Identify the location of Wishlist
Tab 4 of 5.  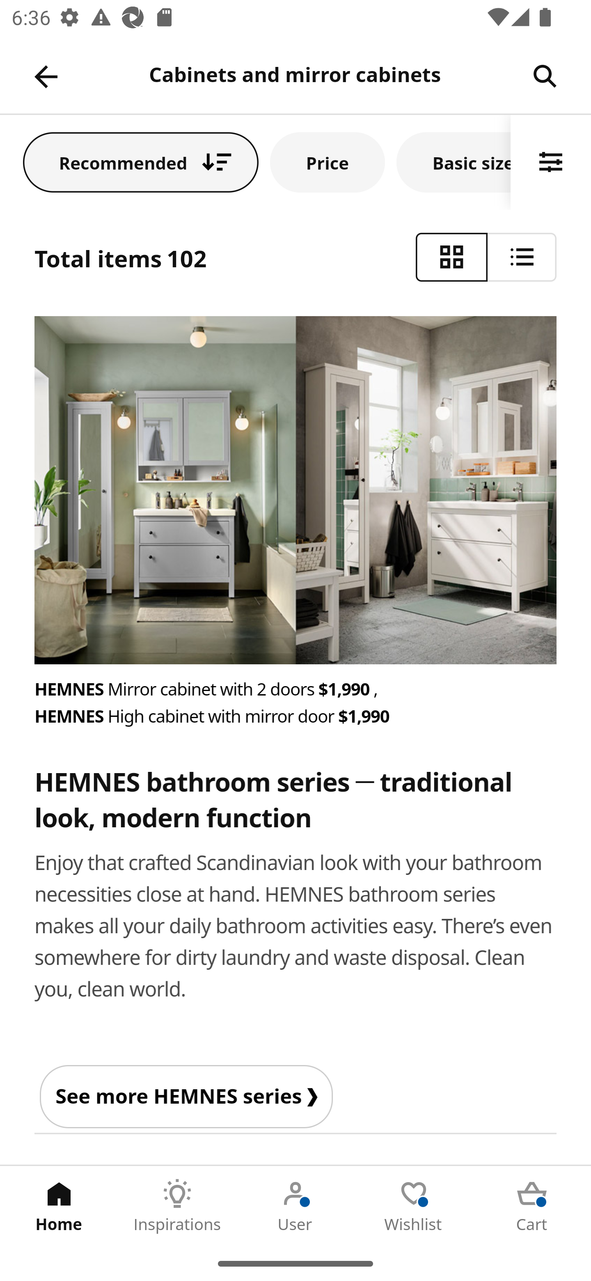
(414, 1206).